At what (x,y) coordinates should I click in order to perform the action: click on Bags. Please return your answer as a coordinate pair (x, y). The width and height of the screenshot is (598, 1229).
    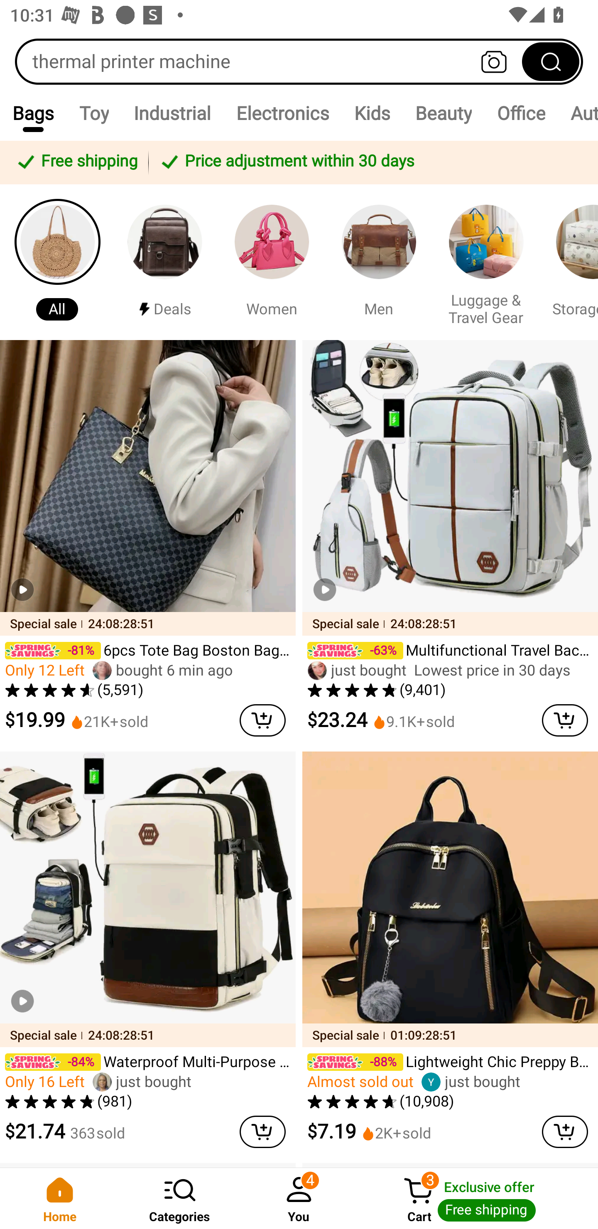
    Looking at the image, I should click on (33, 113).